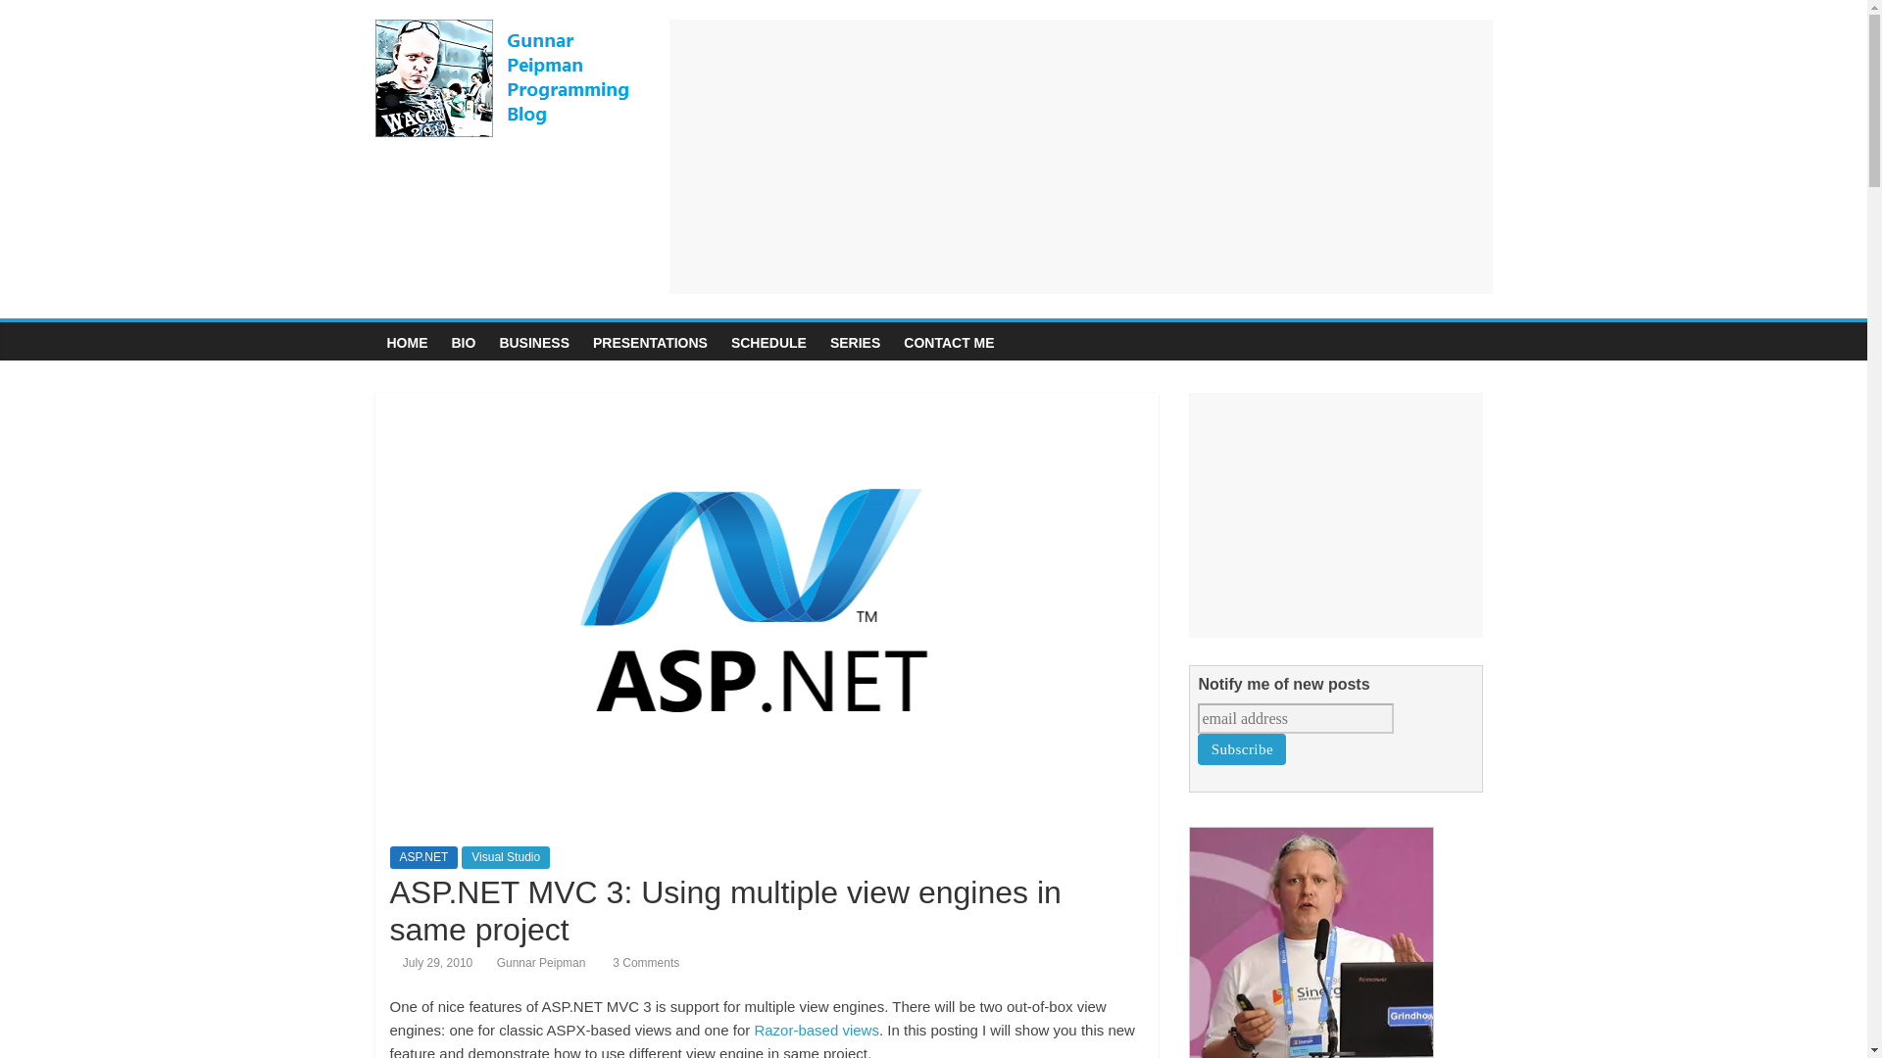  What do you see at coordinates (463, 343) in the screenshot?
I see `BIO` at bounding box center [463, 343].